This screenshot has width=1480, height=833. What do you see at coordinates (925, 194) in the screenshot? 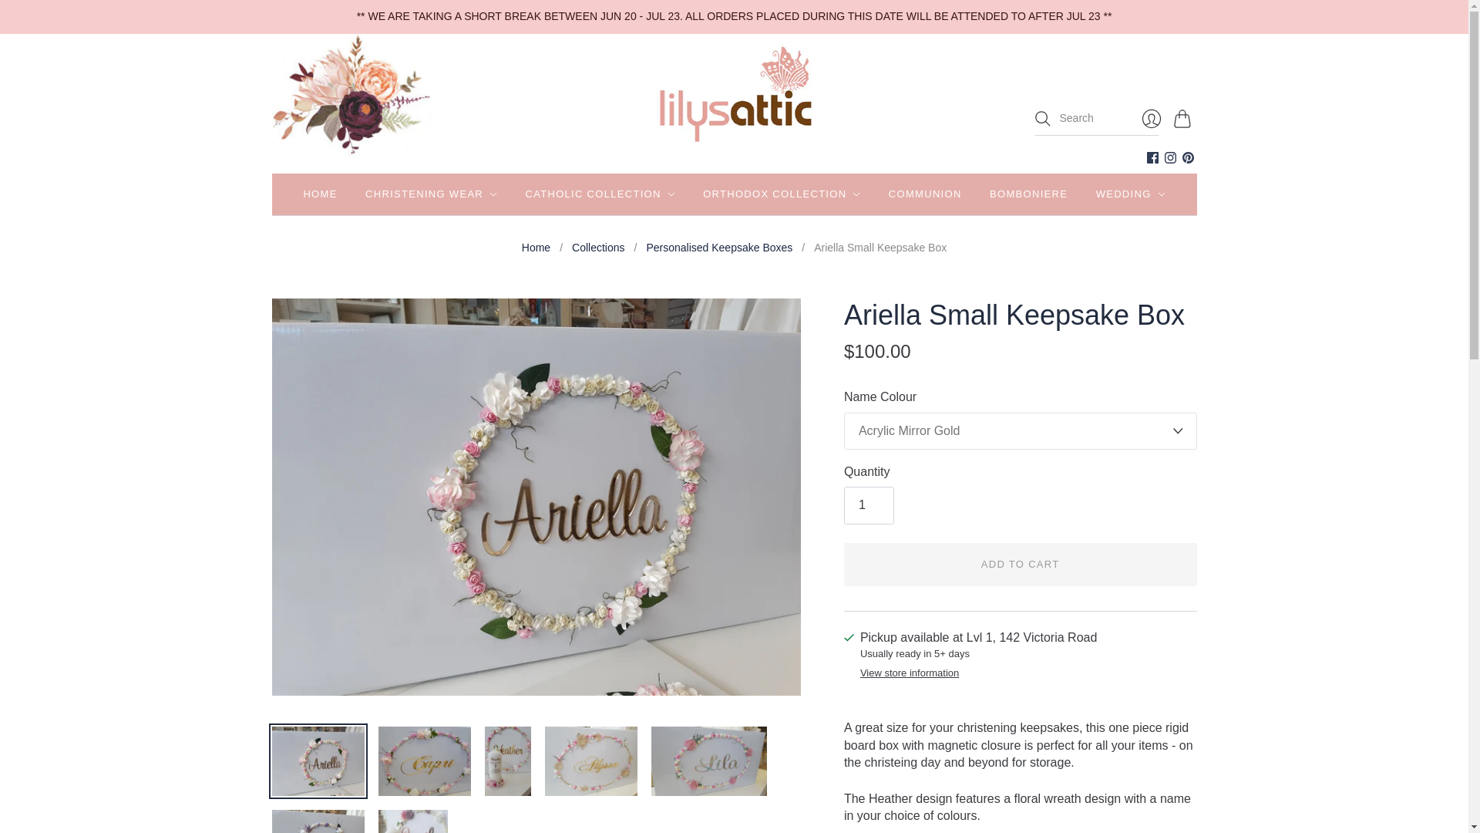
I see `COMMUNION` at bounding box center [925, 194].